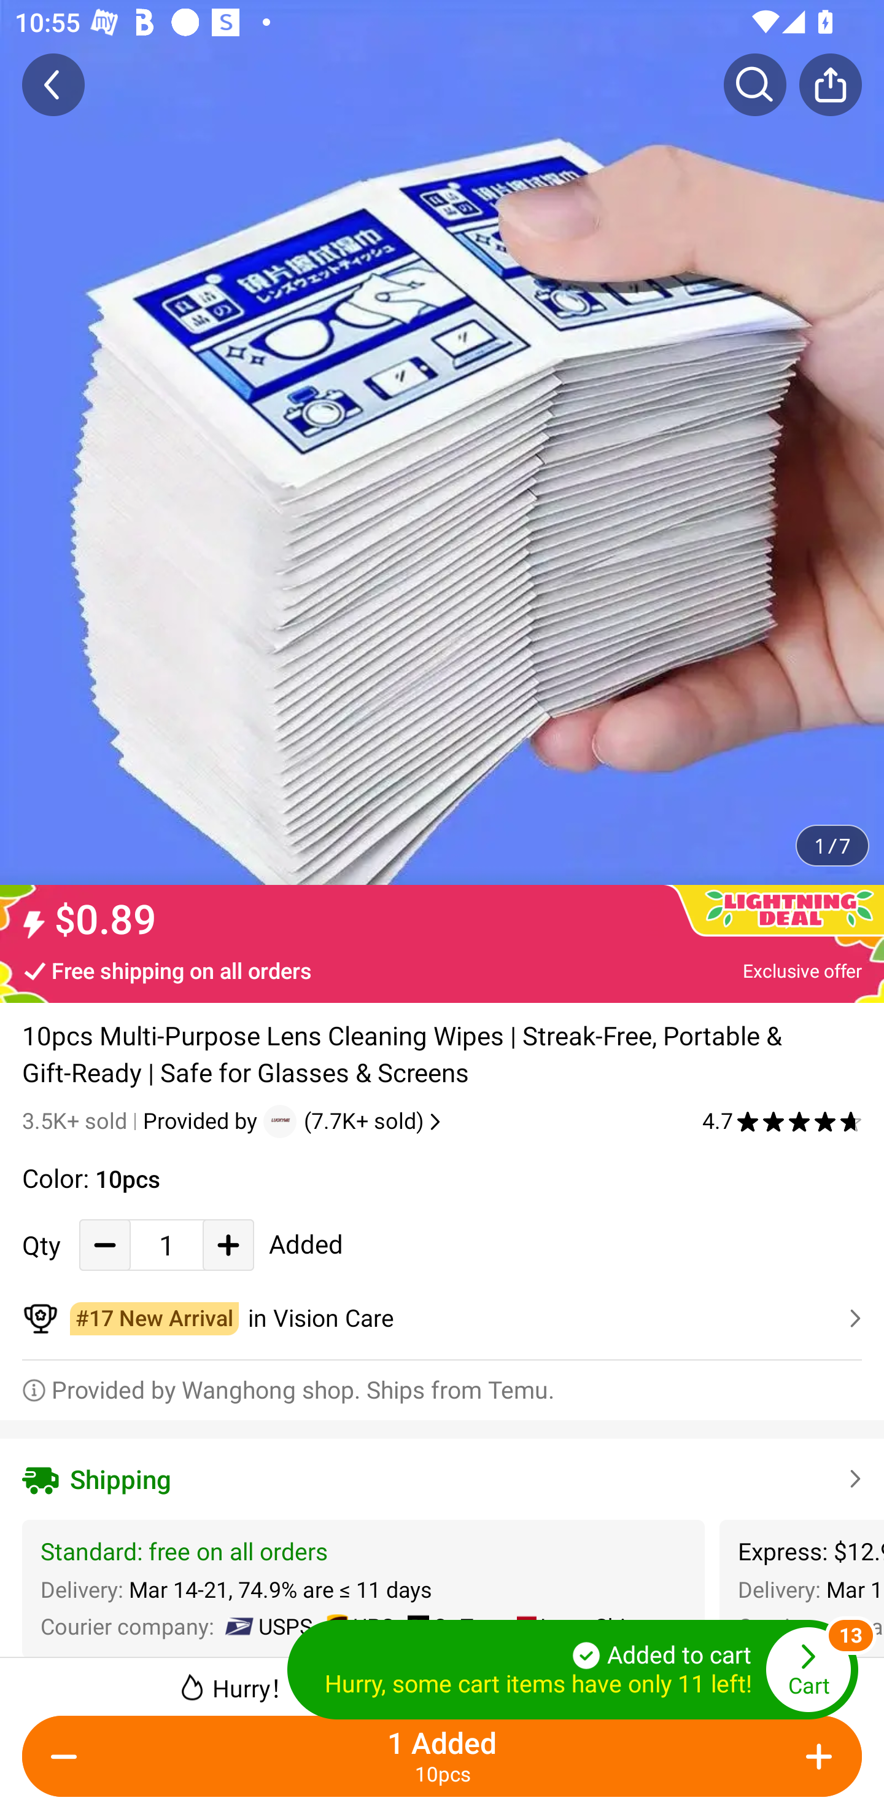 The width and height of the screenshot is (884, 1819). What do you see at coordinates (442, 1479) in the screenshot?
I see `Shipping` at bounding box center [442, 1479].